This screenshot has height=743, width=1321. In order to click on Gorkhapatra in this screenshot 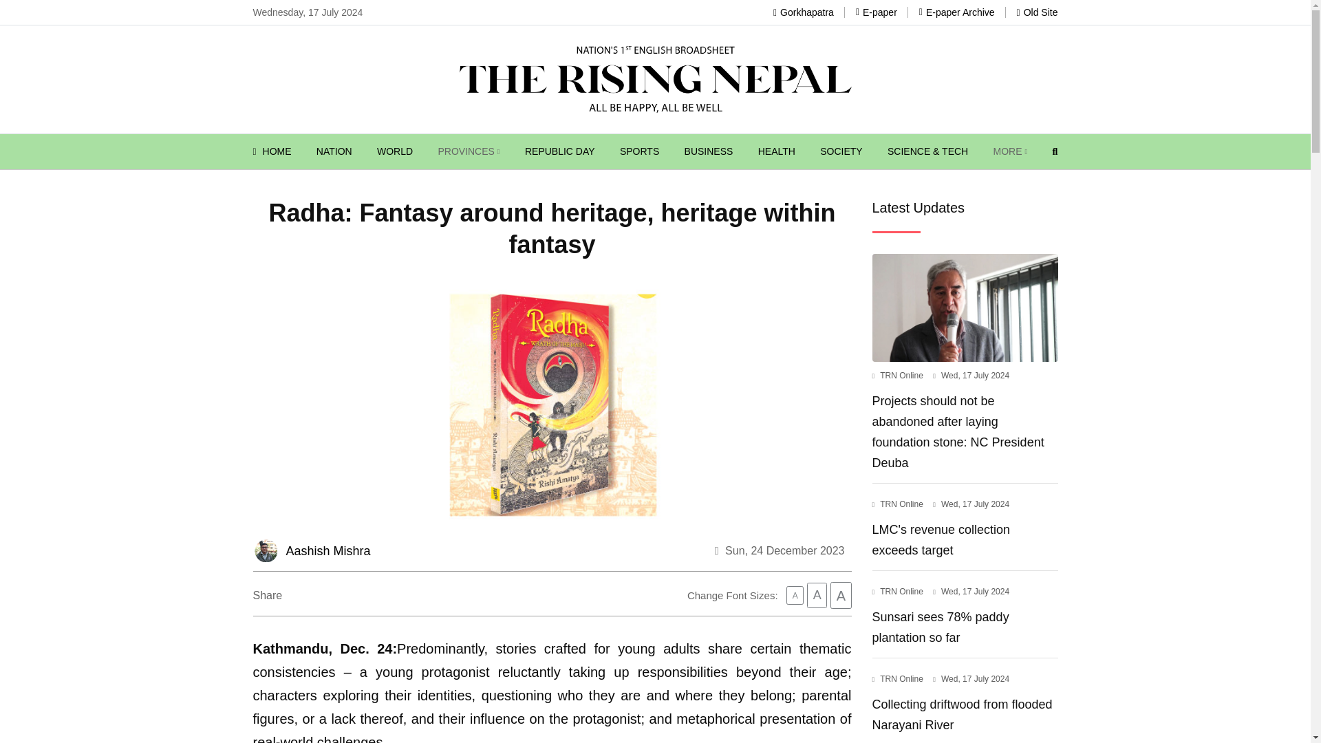, I will do `click(803, 12)`.